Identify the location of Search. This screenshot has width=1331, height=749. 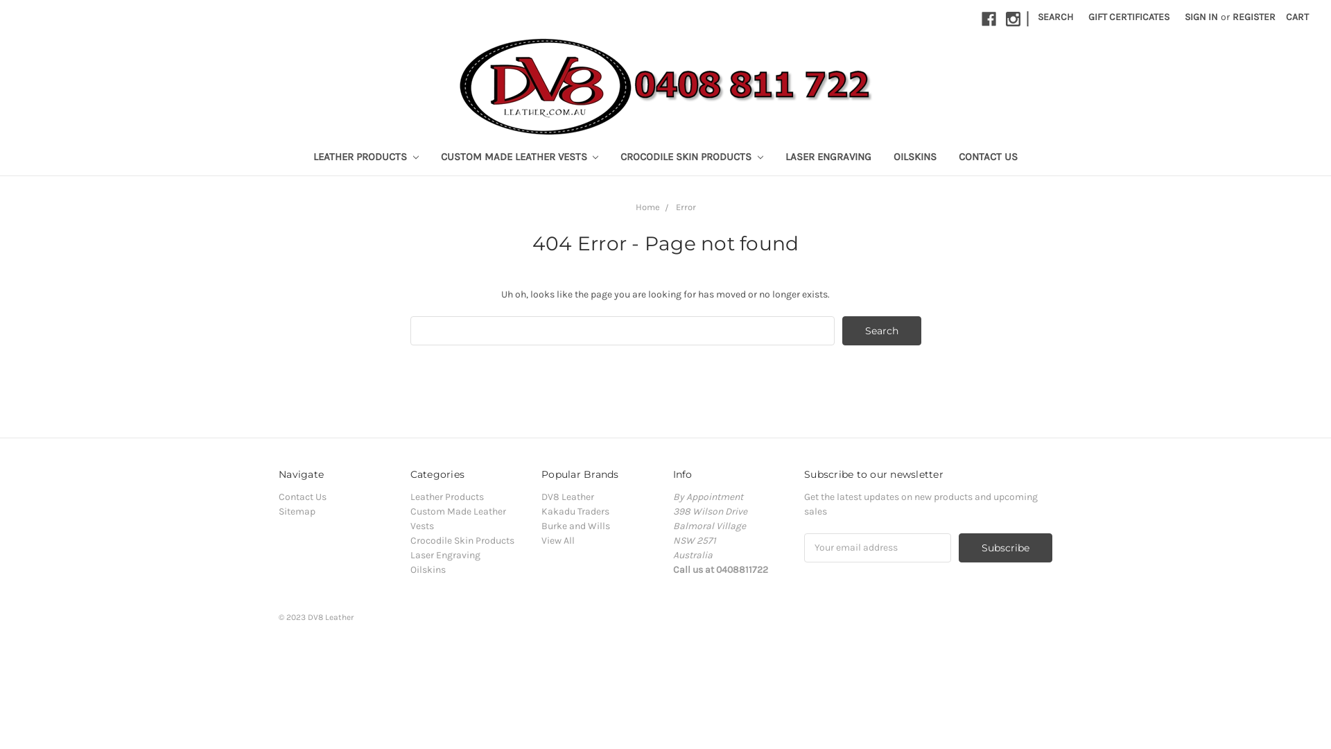
(882, 331).